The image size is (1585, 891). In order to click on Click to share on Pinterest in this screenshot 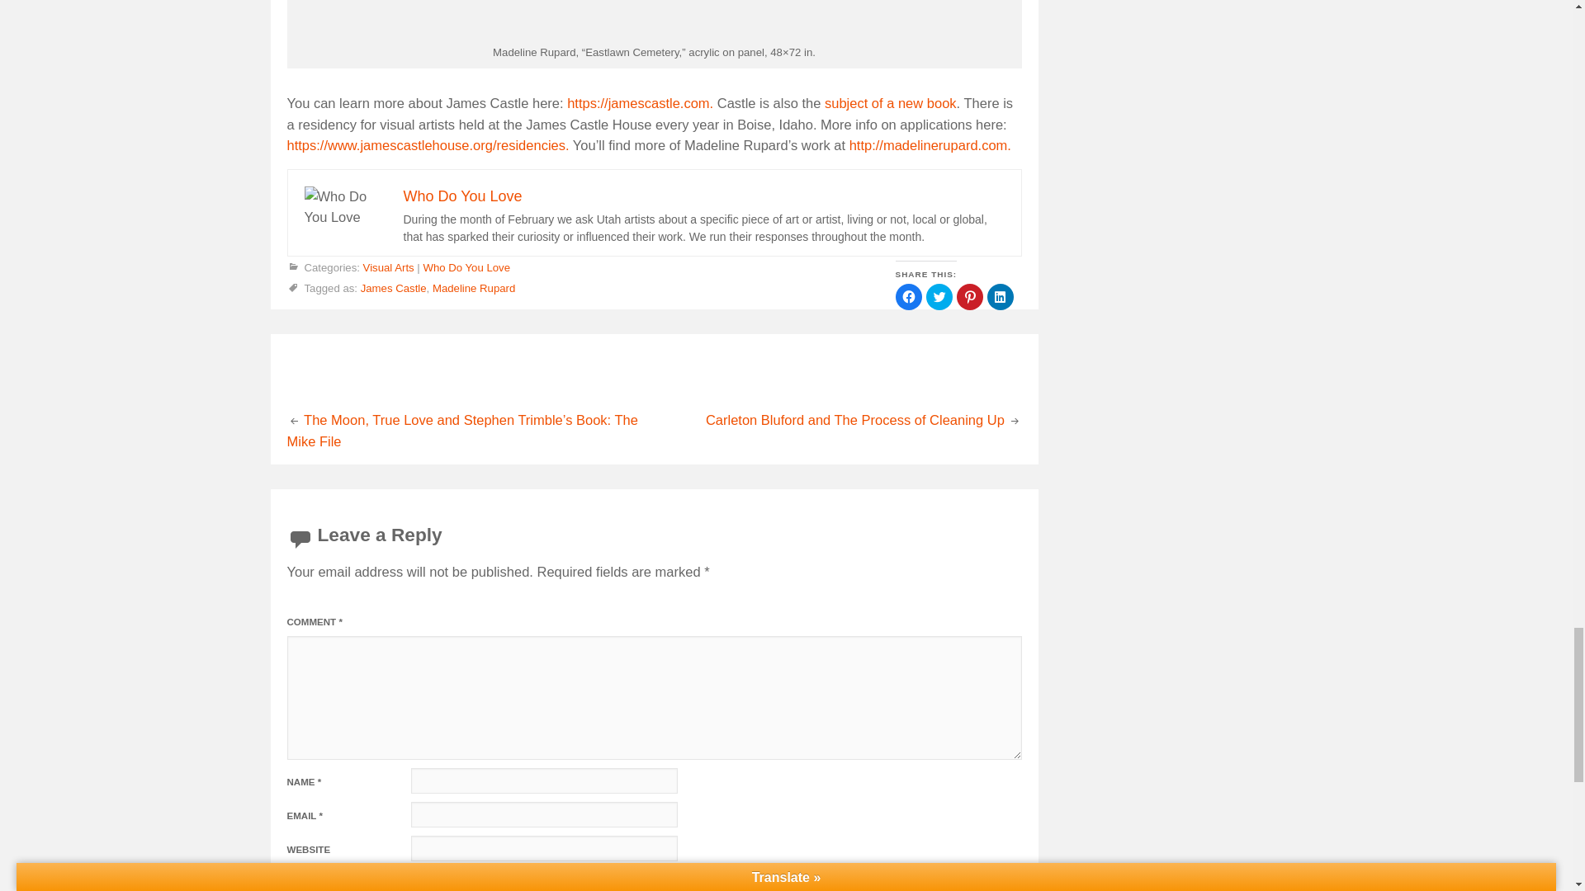, I will do `click(969, 297)`.